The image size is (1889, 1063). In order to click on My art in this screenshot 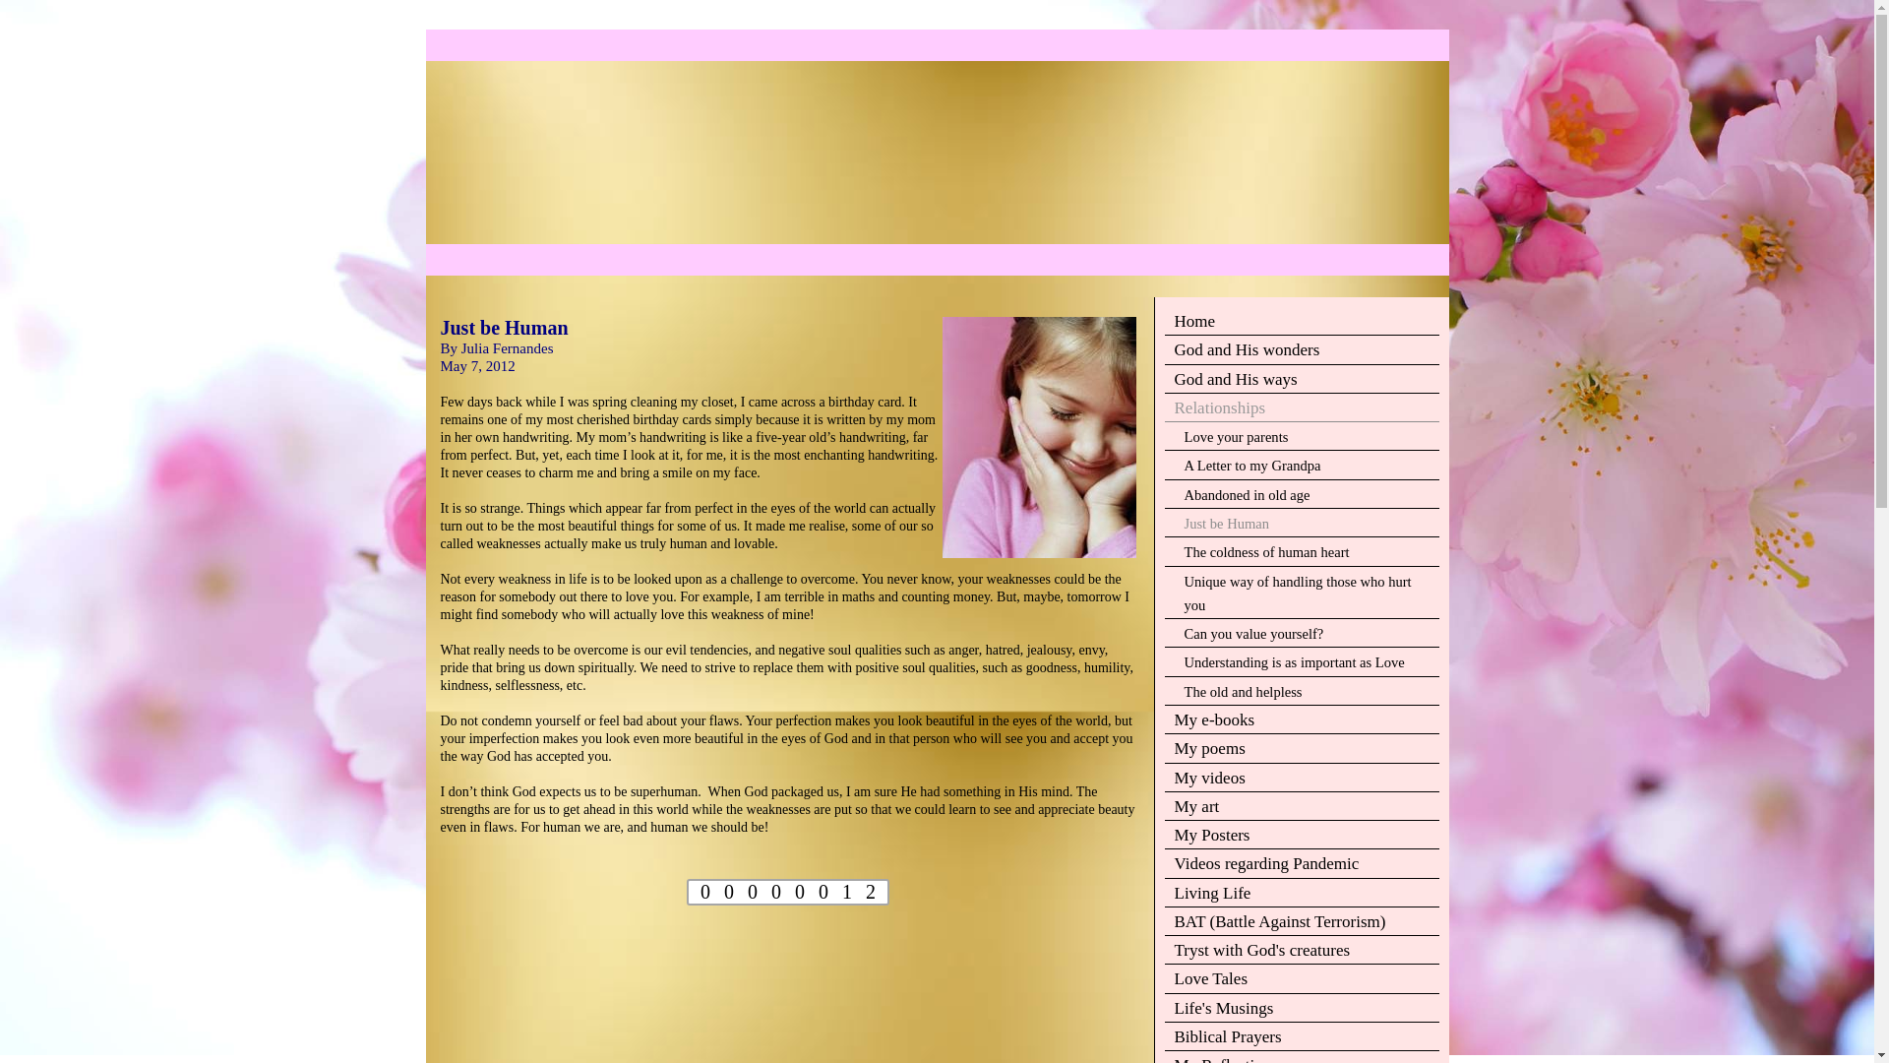, I will do `click(1303, 807)`.